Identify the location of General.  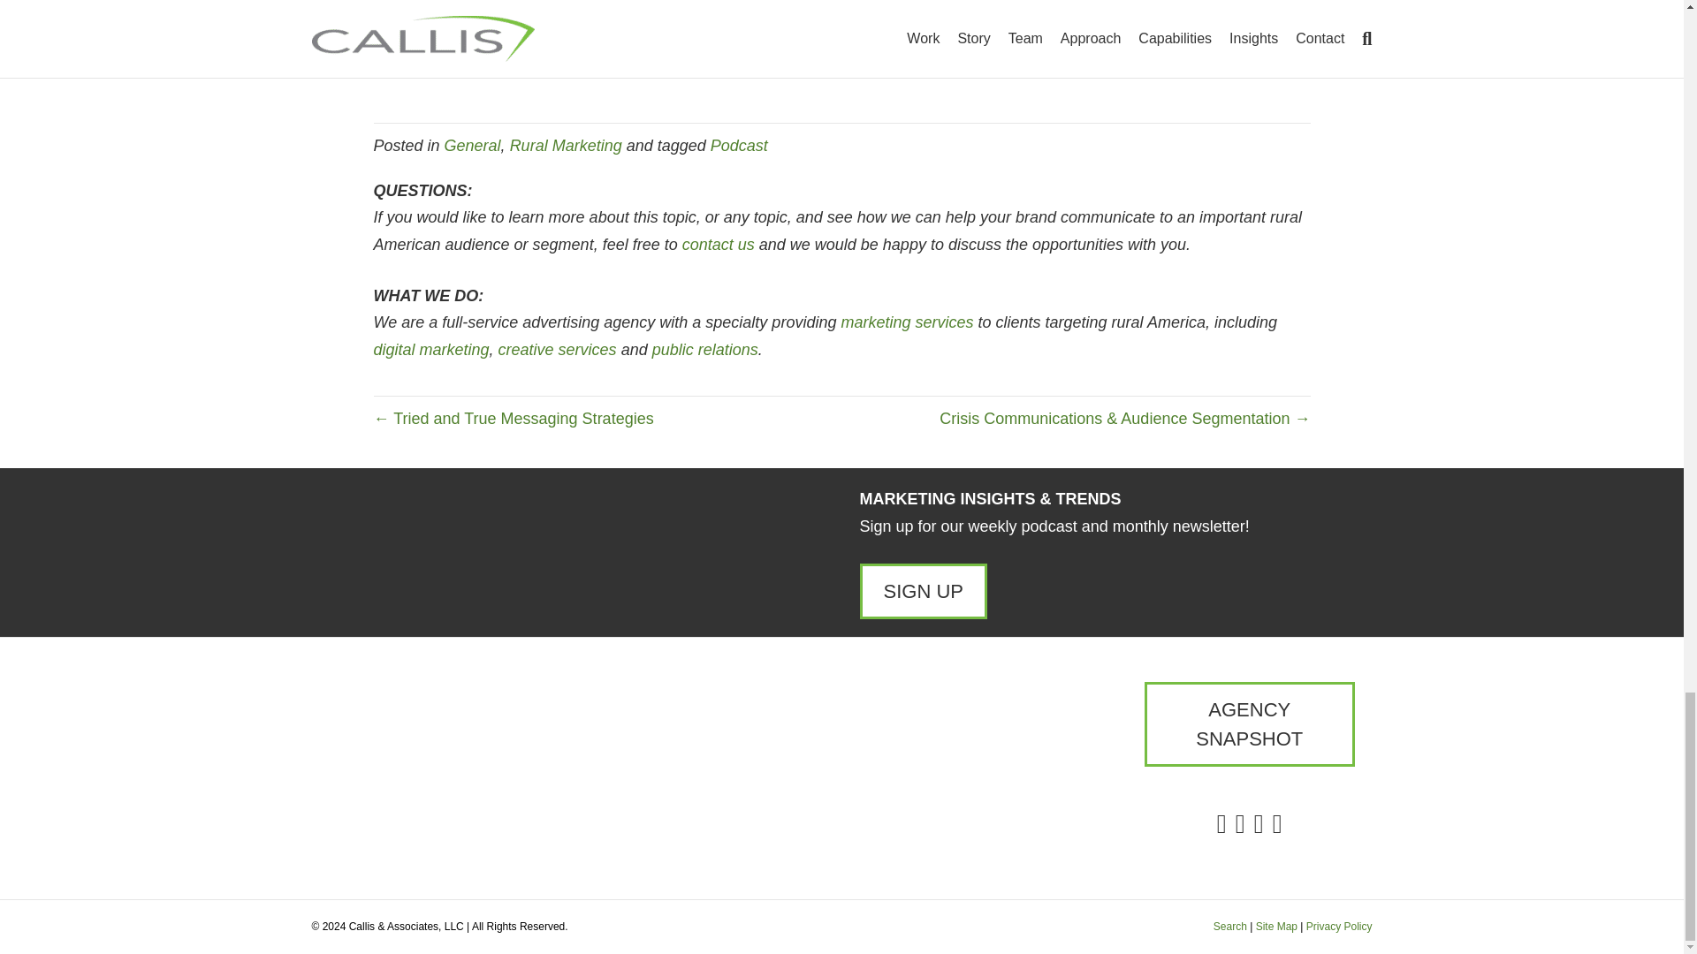
(472, 145).